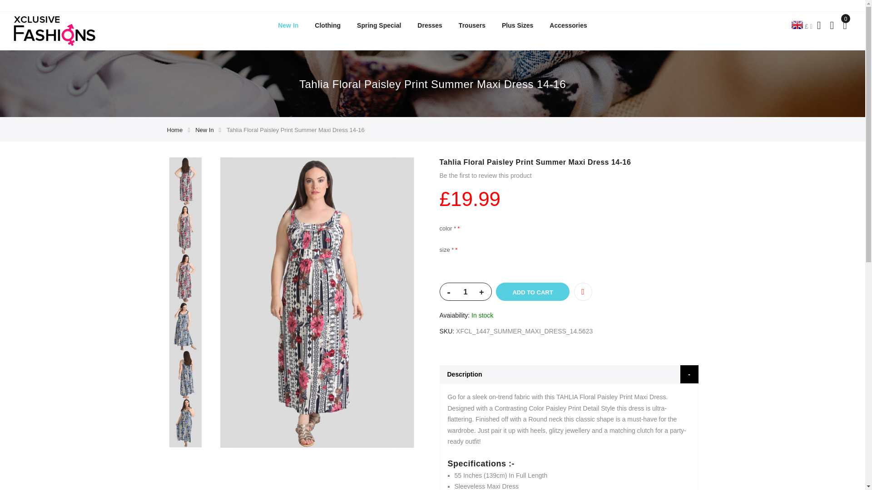  What do you see at coordinates (54, 31) in the screenshot?
I see `Xclusive Fashions` at bounding box center [54, 31].